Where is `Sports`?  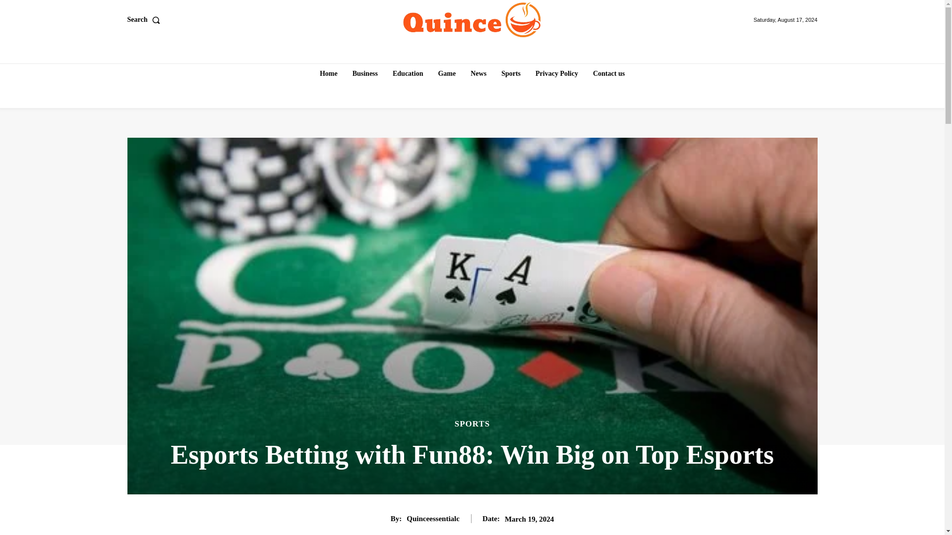
Sports is located at coordinates (511, 73).